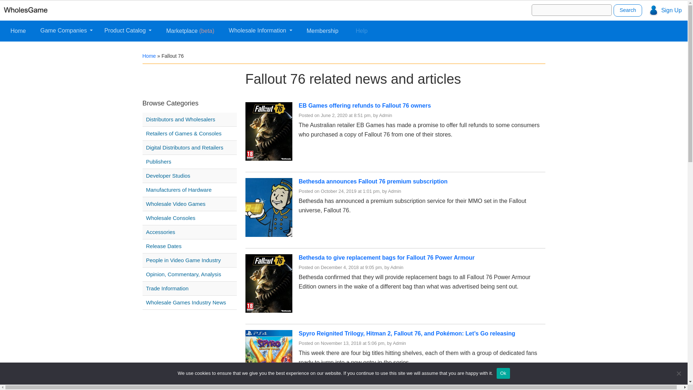 Image resolution: width=693 pixels, height=390 pixels. What do you see at coordinates (362, 31) in the screenshot?
I see `Help` at bounding box center [362, 31].